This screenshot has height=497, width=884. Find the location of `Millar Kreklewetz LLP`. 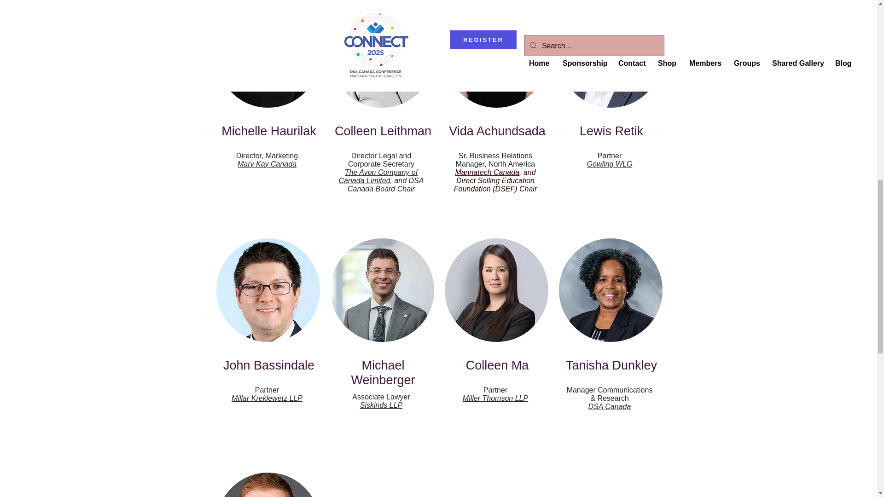

Millar Kreklewetz LLP is located at coordinates (267, 398).